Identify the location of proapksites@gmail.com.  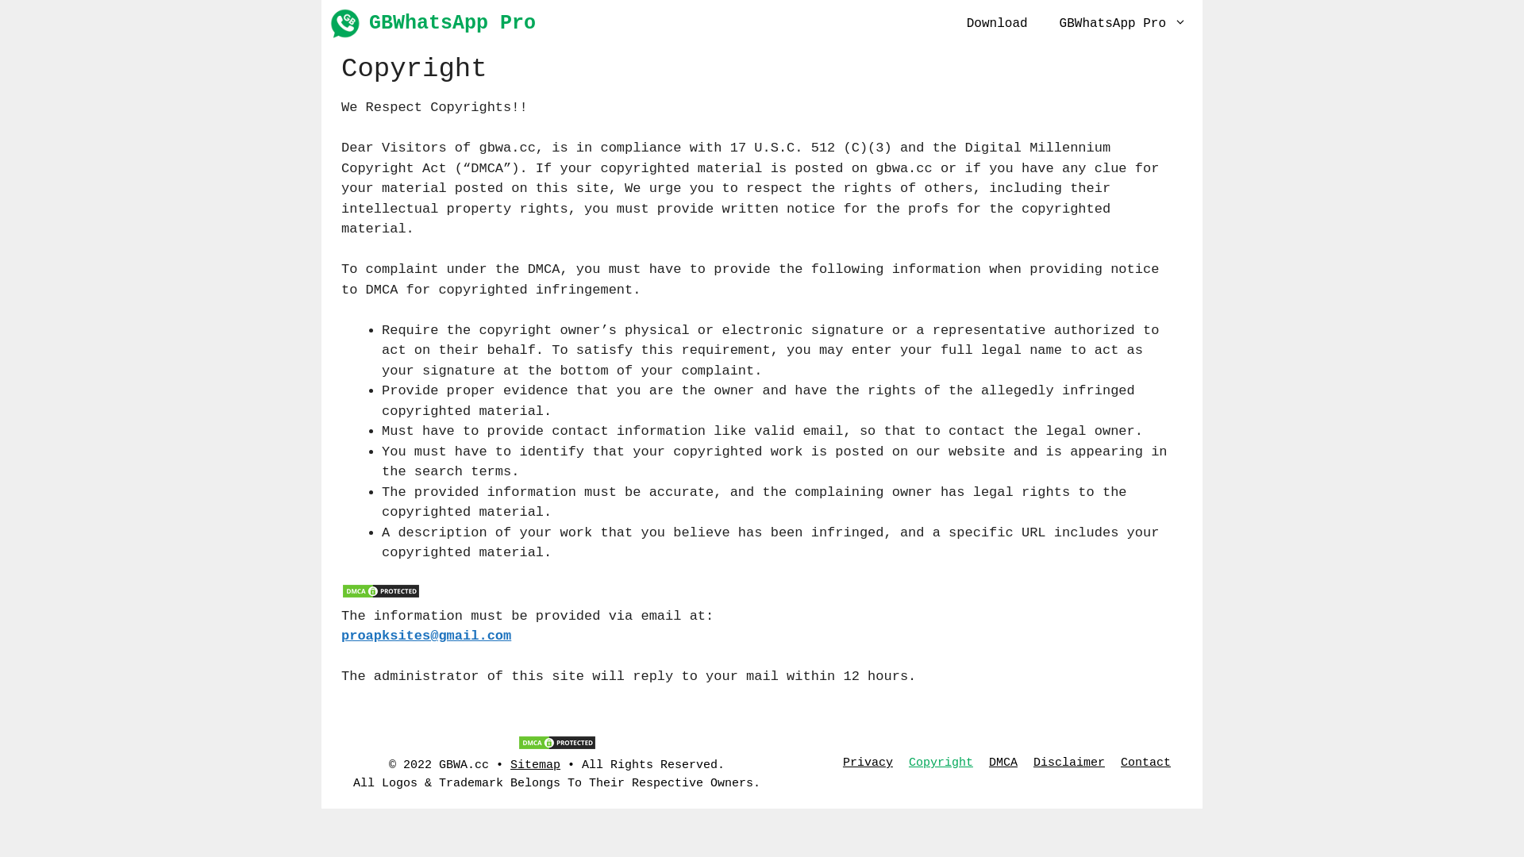
(426, 636).